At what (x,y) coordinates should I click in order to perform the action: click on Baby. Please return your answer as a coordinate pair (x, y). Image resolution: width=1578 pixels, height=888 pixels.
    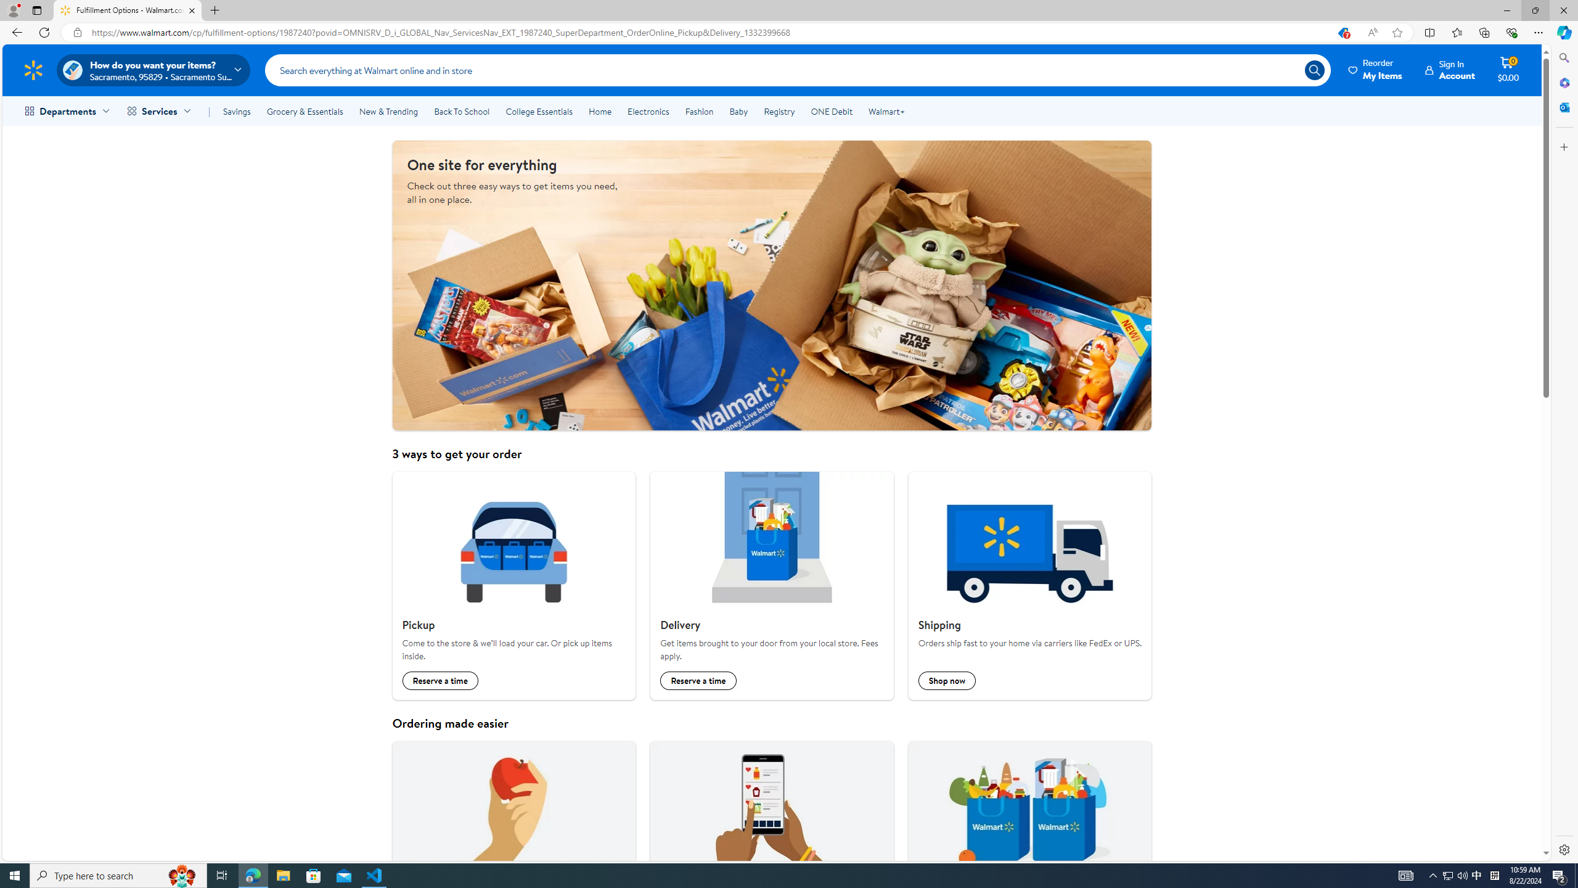
    Looking at the image, I should click on (739, 111).